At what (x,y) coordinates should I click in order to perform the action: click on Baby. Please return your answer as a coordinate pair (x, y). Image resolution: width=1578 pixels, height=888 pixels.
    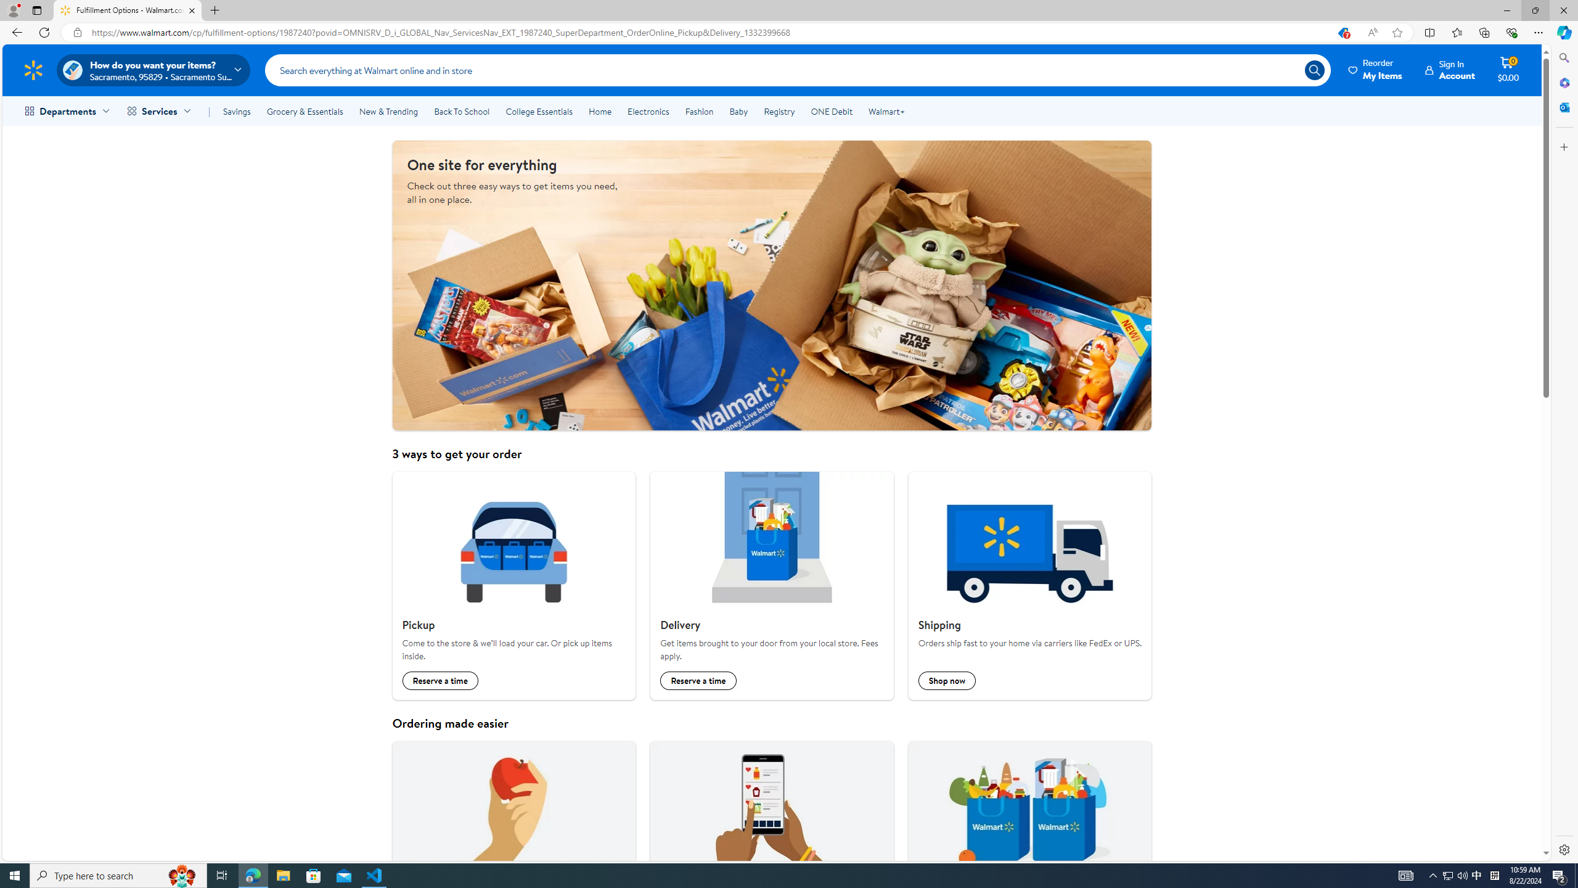
    Looking at the image, I should click on (739, 111).